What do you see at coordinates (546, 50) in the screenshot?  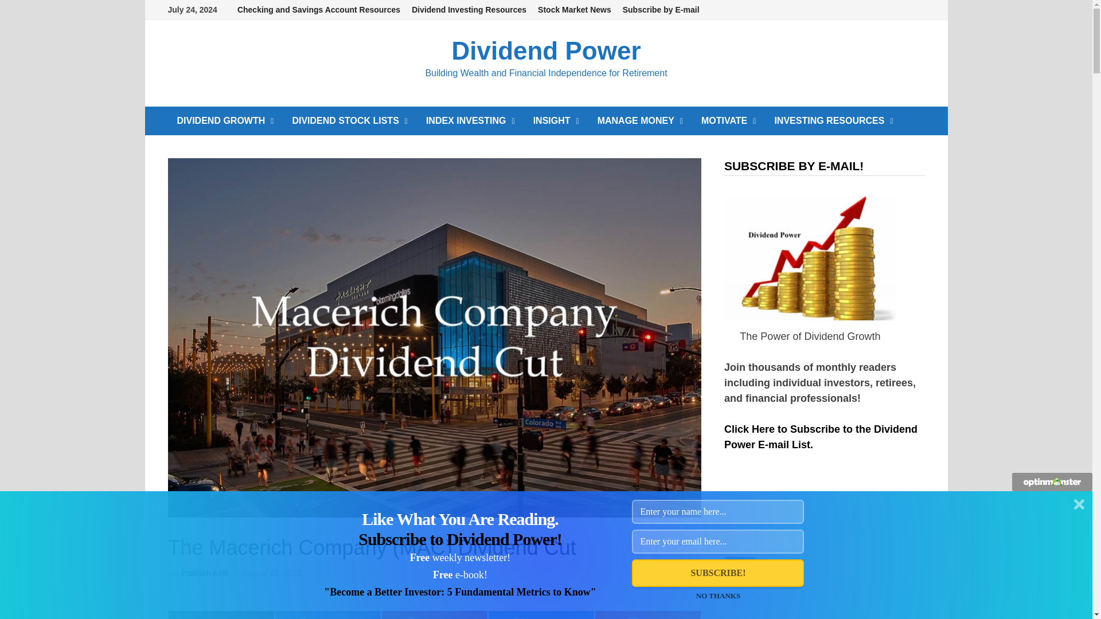 I see `Dividend Power` at bounding box center [546, 50].